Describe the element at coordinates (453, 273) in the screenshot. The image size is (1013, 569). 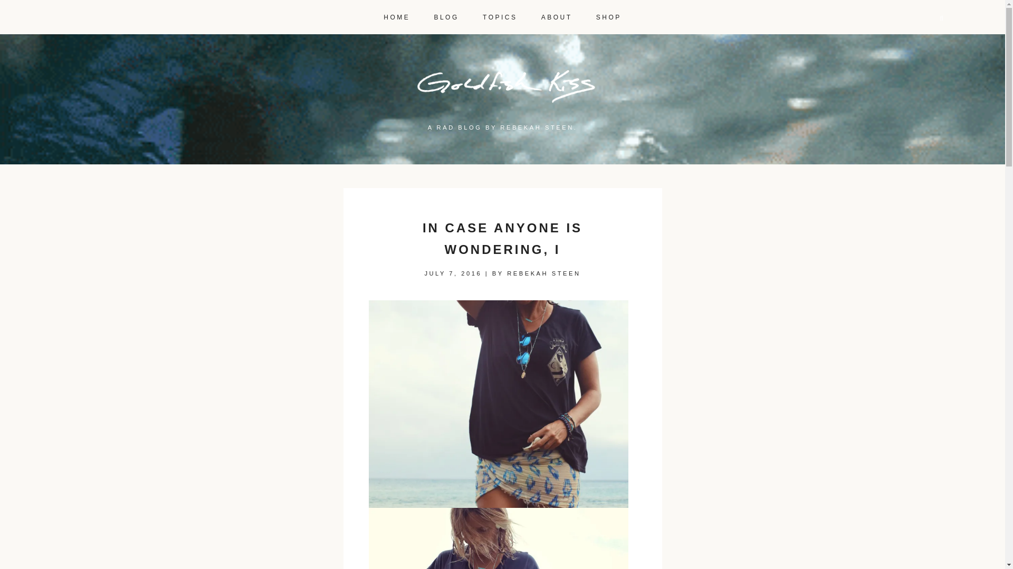
I see `JULY 7, 2016` at that location.